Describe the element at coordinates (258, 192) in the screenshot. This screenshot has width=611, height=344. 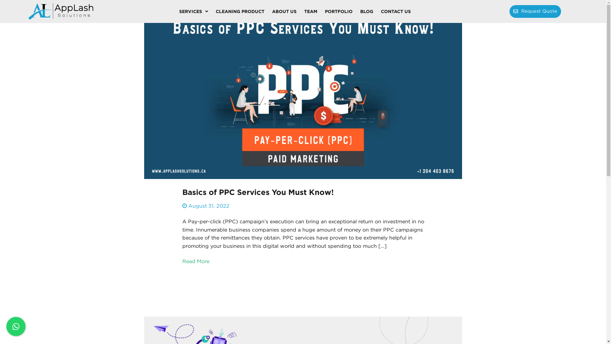
I see `Basics of PPC Services You Must Know!` at that location.